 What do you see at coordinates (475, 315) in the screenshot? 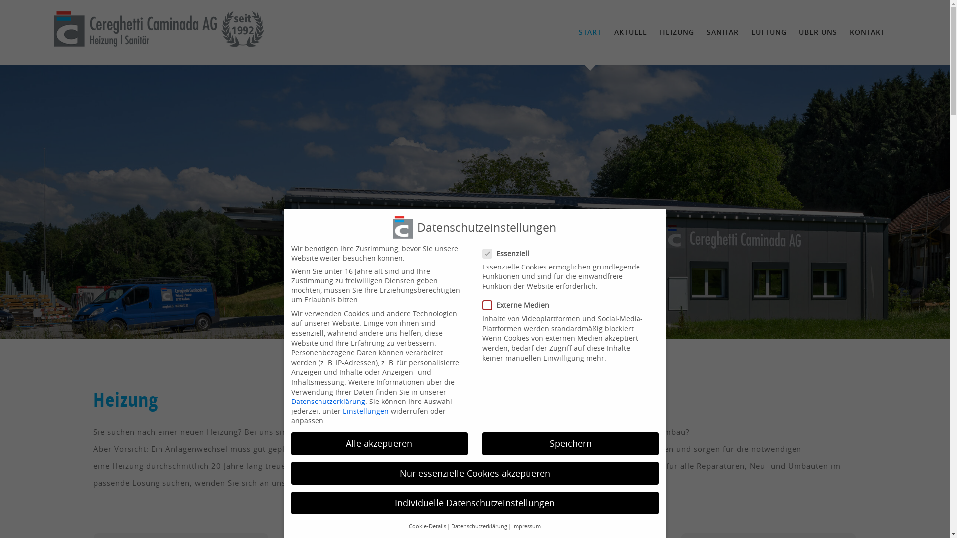
I see `2` at bounding box center [475, 315].